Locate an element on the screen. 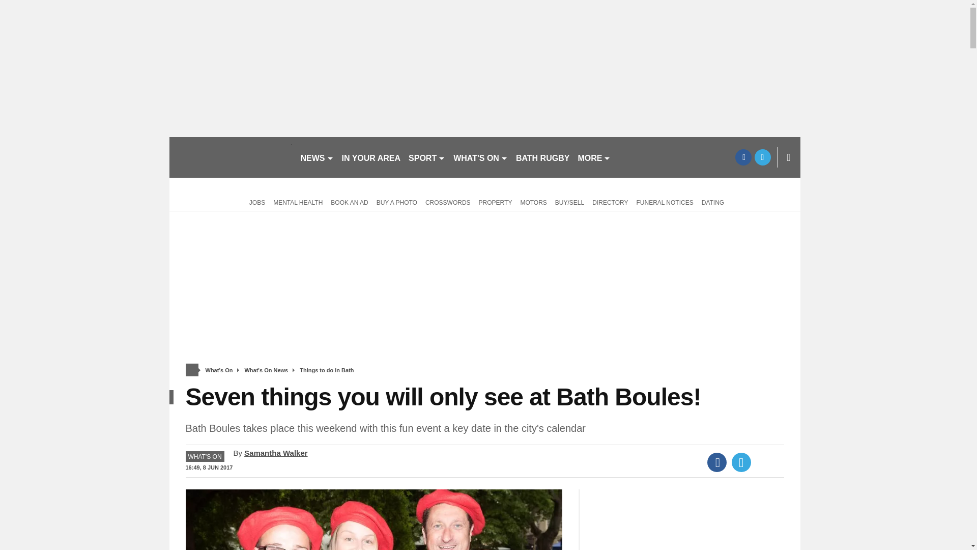  CROSSWORDS is located at coordinates (448, 202).